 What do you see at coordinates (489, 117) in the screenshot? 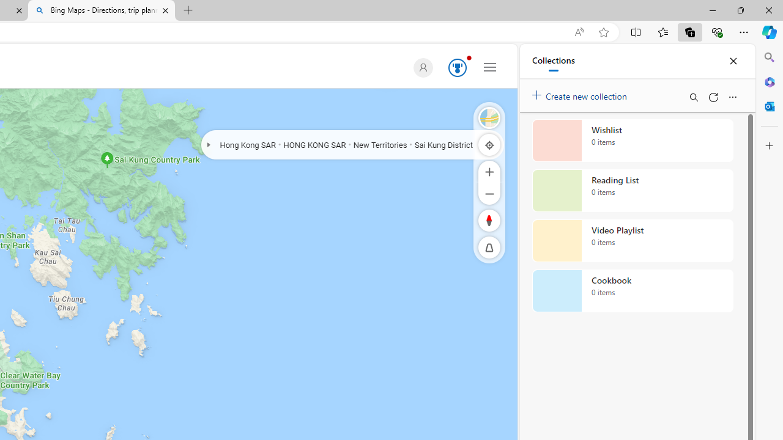
I see `Satellite` at bounding box center [489, 117].